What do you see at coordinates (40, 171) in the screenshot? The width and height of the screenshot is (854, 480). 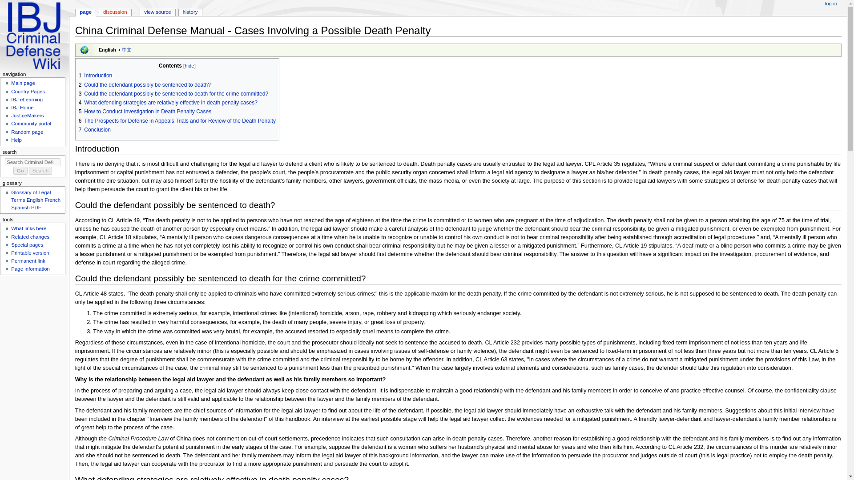 I see `Search the pages for this text` at bounding box center [40, 171].